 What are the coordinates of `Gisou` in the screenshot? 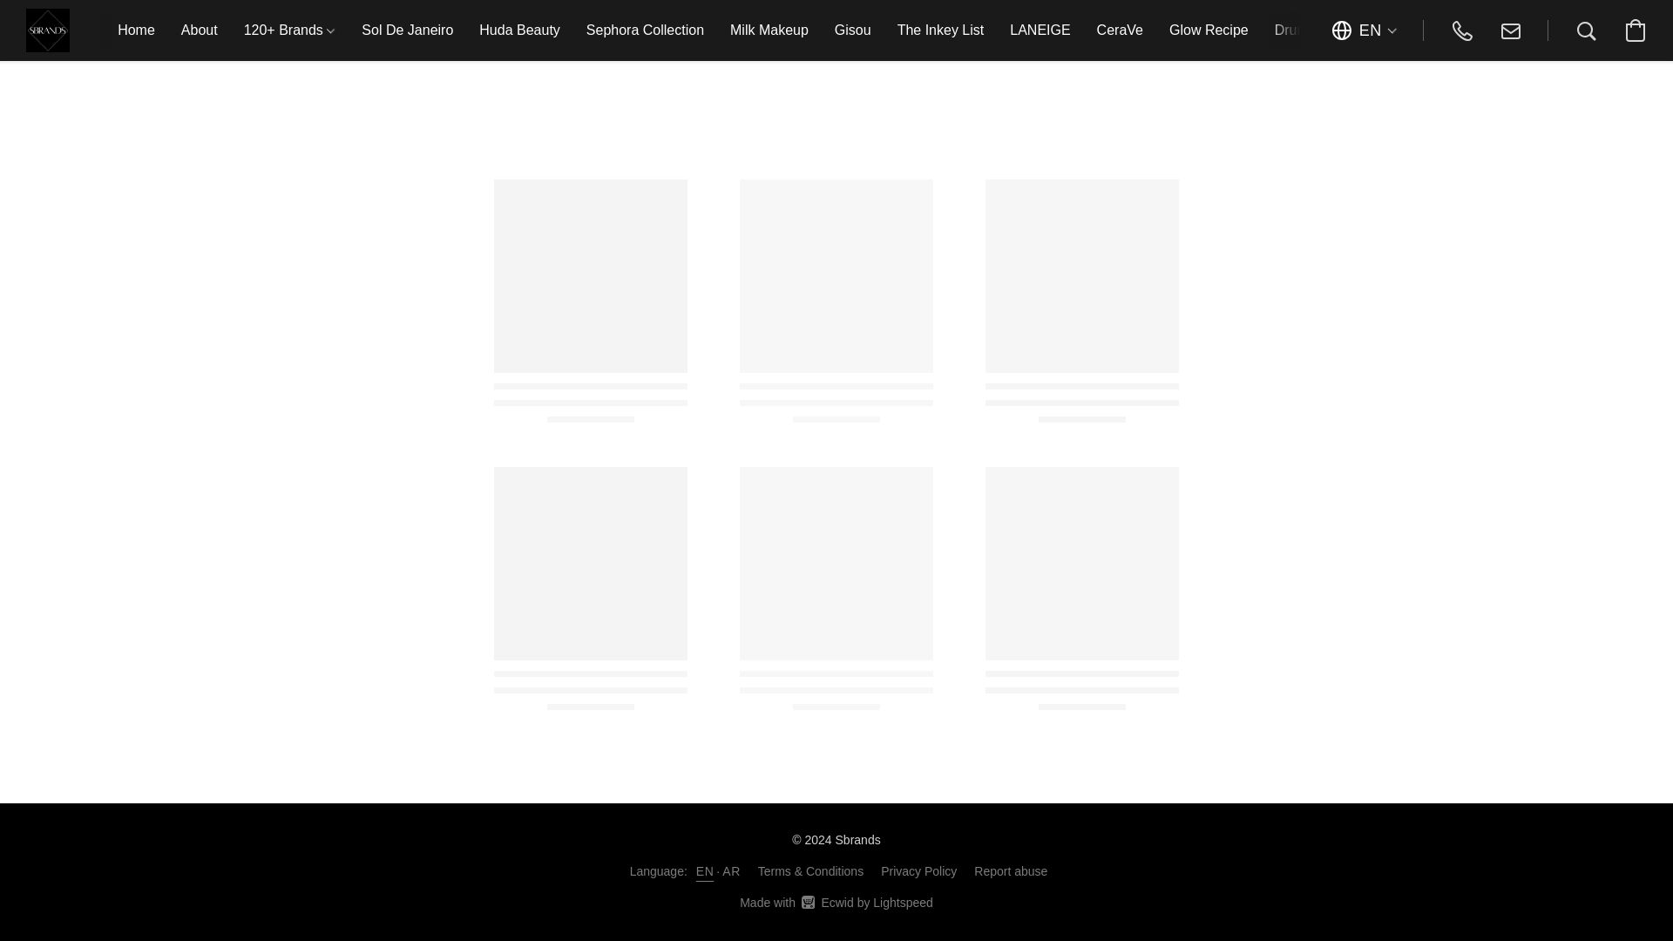 It's located at (852, 30).